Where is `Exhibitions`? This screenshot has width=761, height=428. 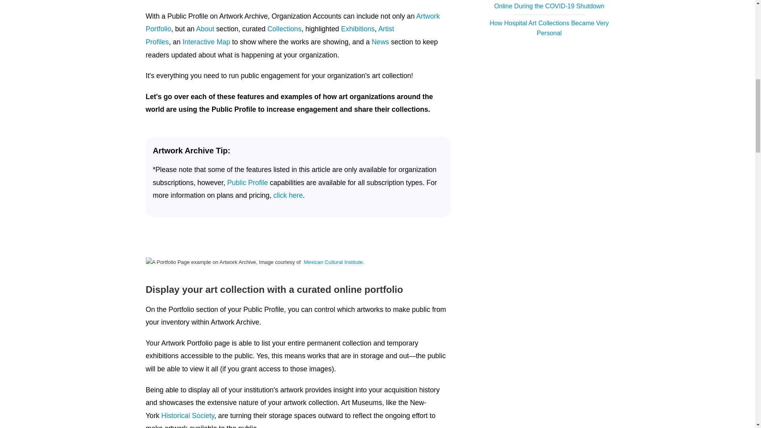 Exhibitions is located at coordinates (358, 29).